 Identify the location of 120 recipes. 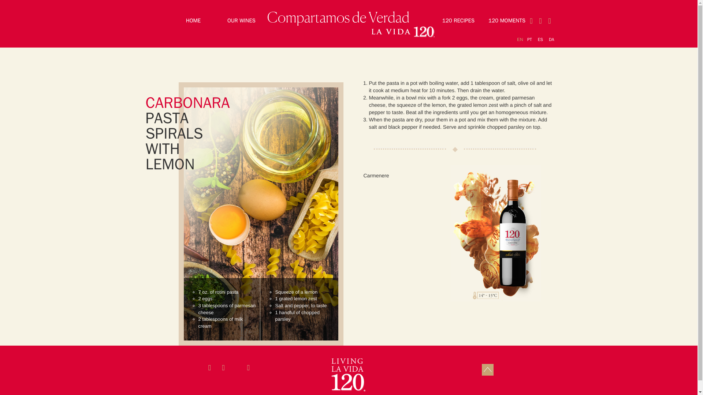
(458, 20).